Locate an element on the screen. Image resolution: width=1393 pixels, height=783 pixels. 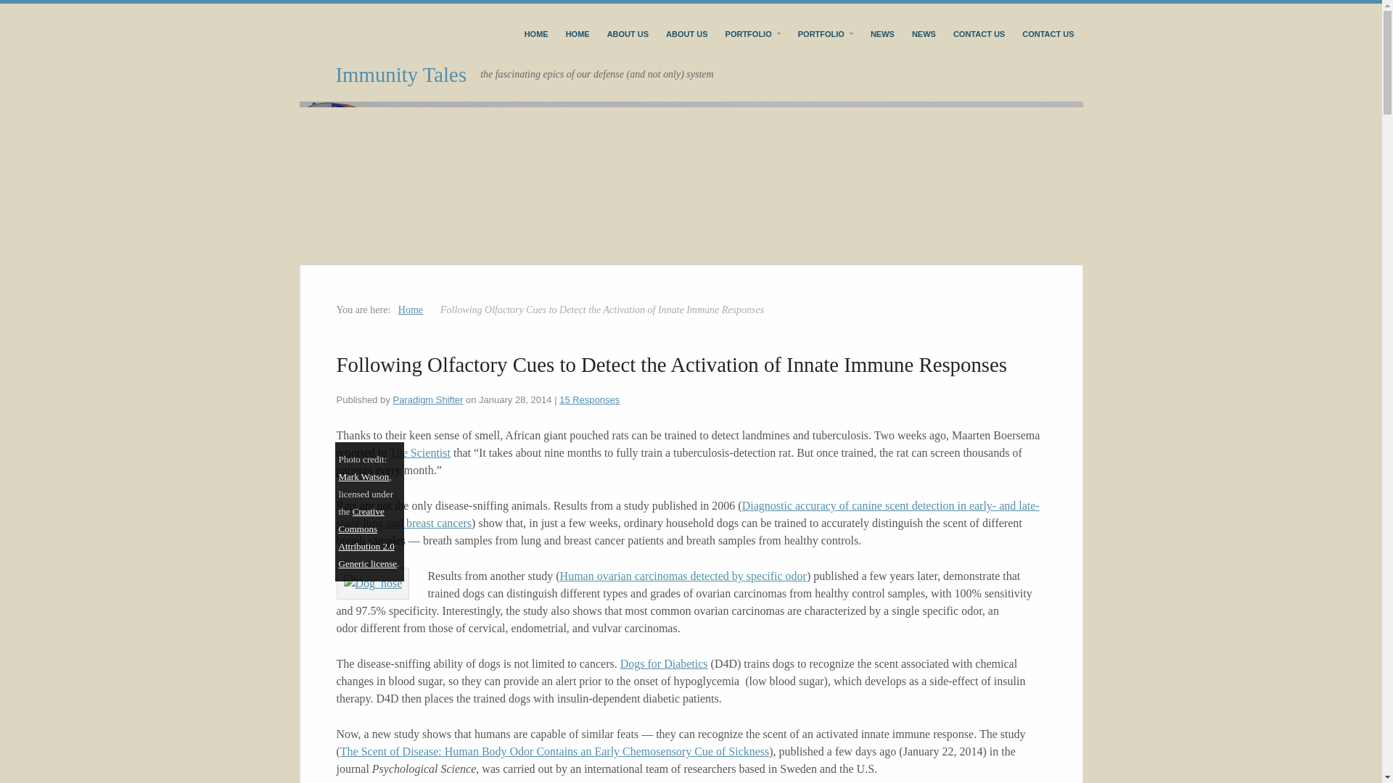
15 Responses is located at coordinates (589, 400).